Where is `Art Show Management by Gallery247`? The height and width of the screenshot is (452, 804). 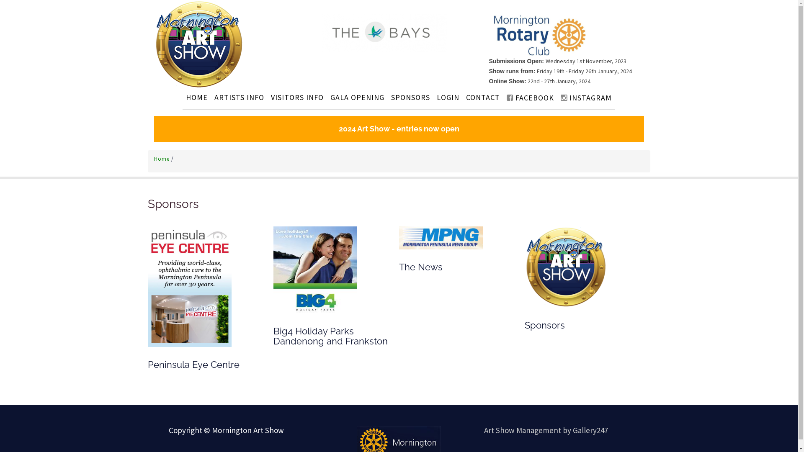
Art Show Management by Gallery247 is located at coordinates (546, 430).